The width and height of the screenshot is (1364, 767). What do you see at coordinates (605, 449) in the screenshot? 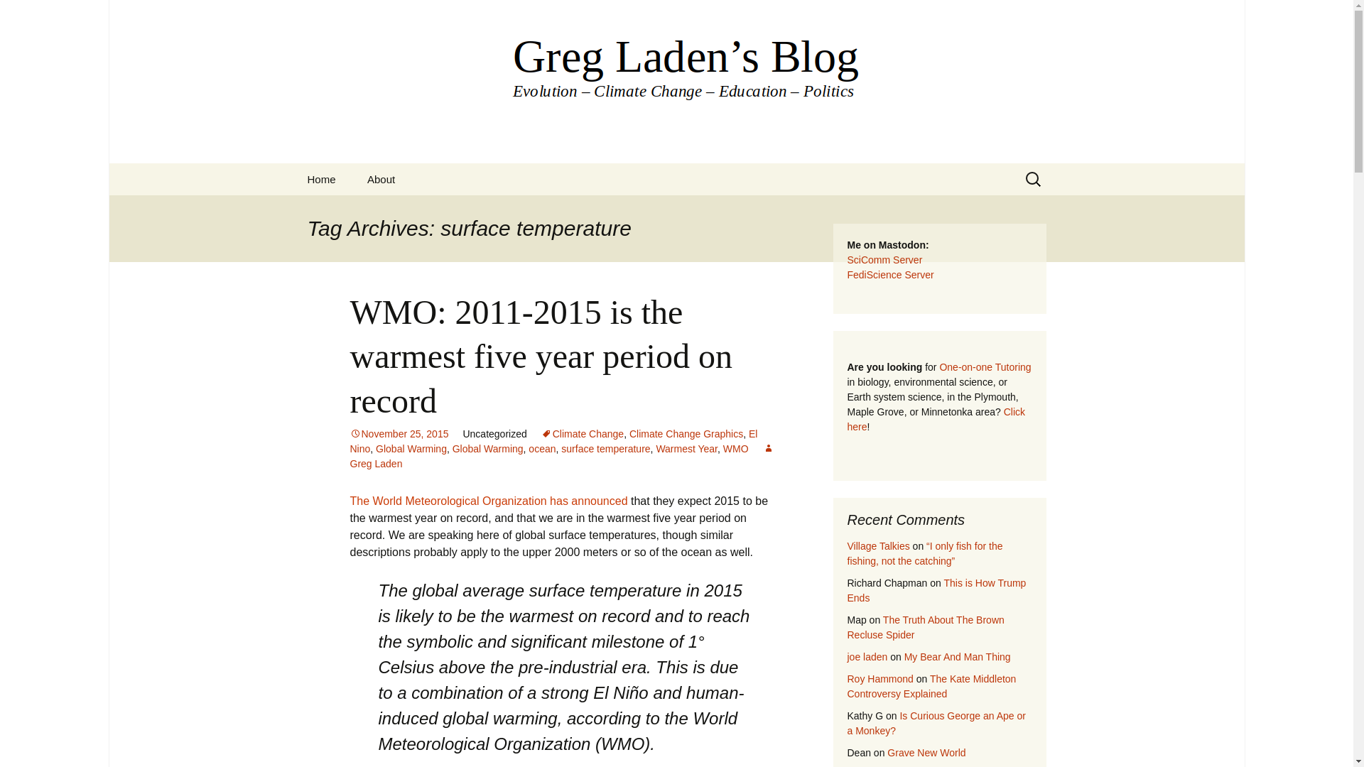
I see `surface temperature` at bounding box center [605, 449].